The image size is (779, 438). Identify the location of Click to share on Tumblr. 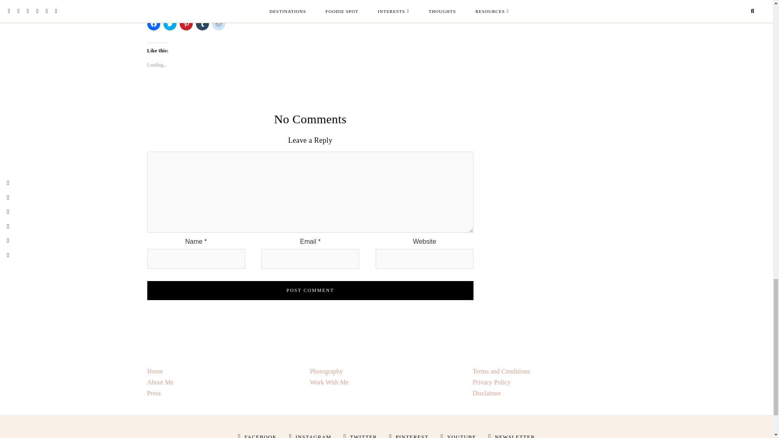
(202, 24).